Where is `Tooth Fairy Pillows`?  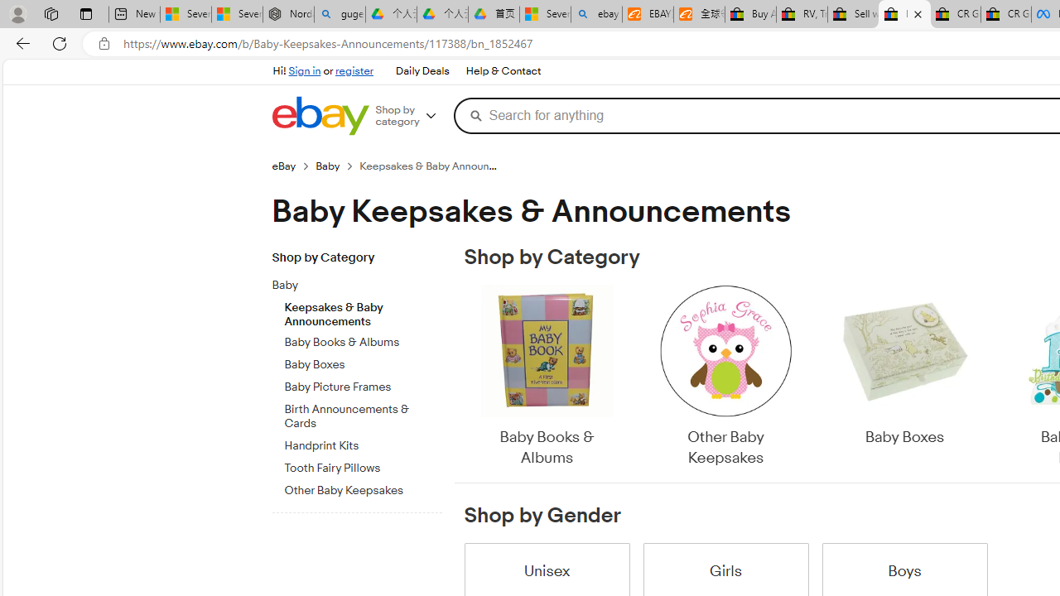
Tooth Fairy Pillows is located at coordinates (363, 465).